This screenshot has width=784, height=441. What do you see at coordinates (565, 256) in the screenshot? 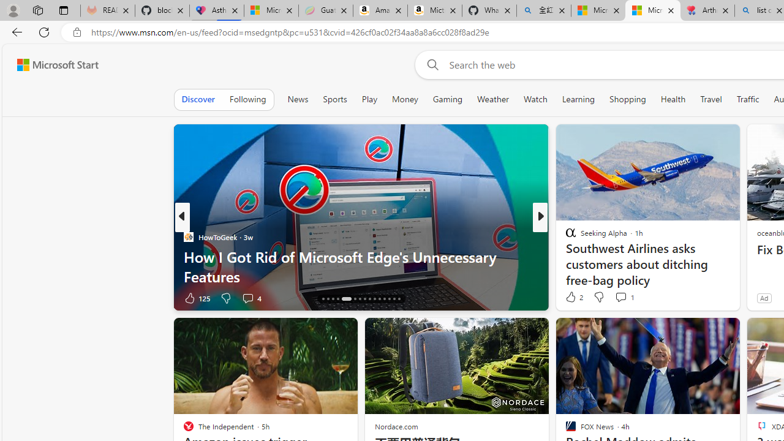
I see `The Conversation` at bounding box center [565, 256].